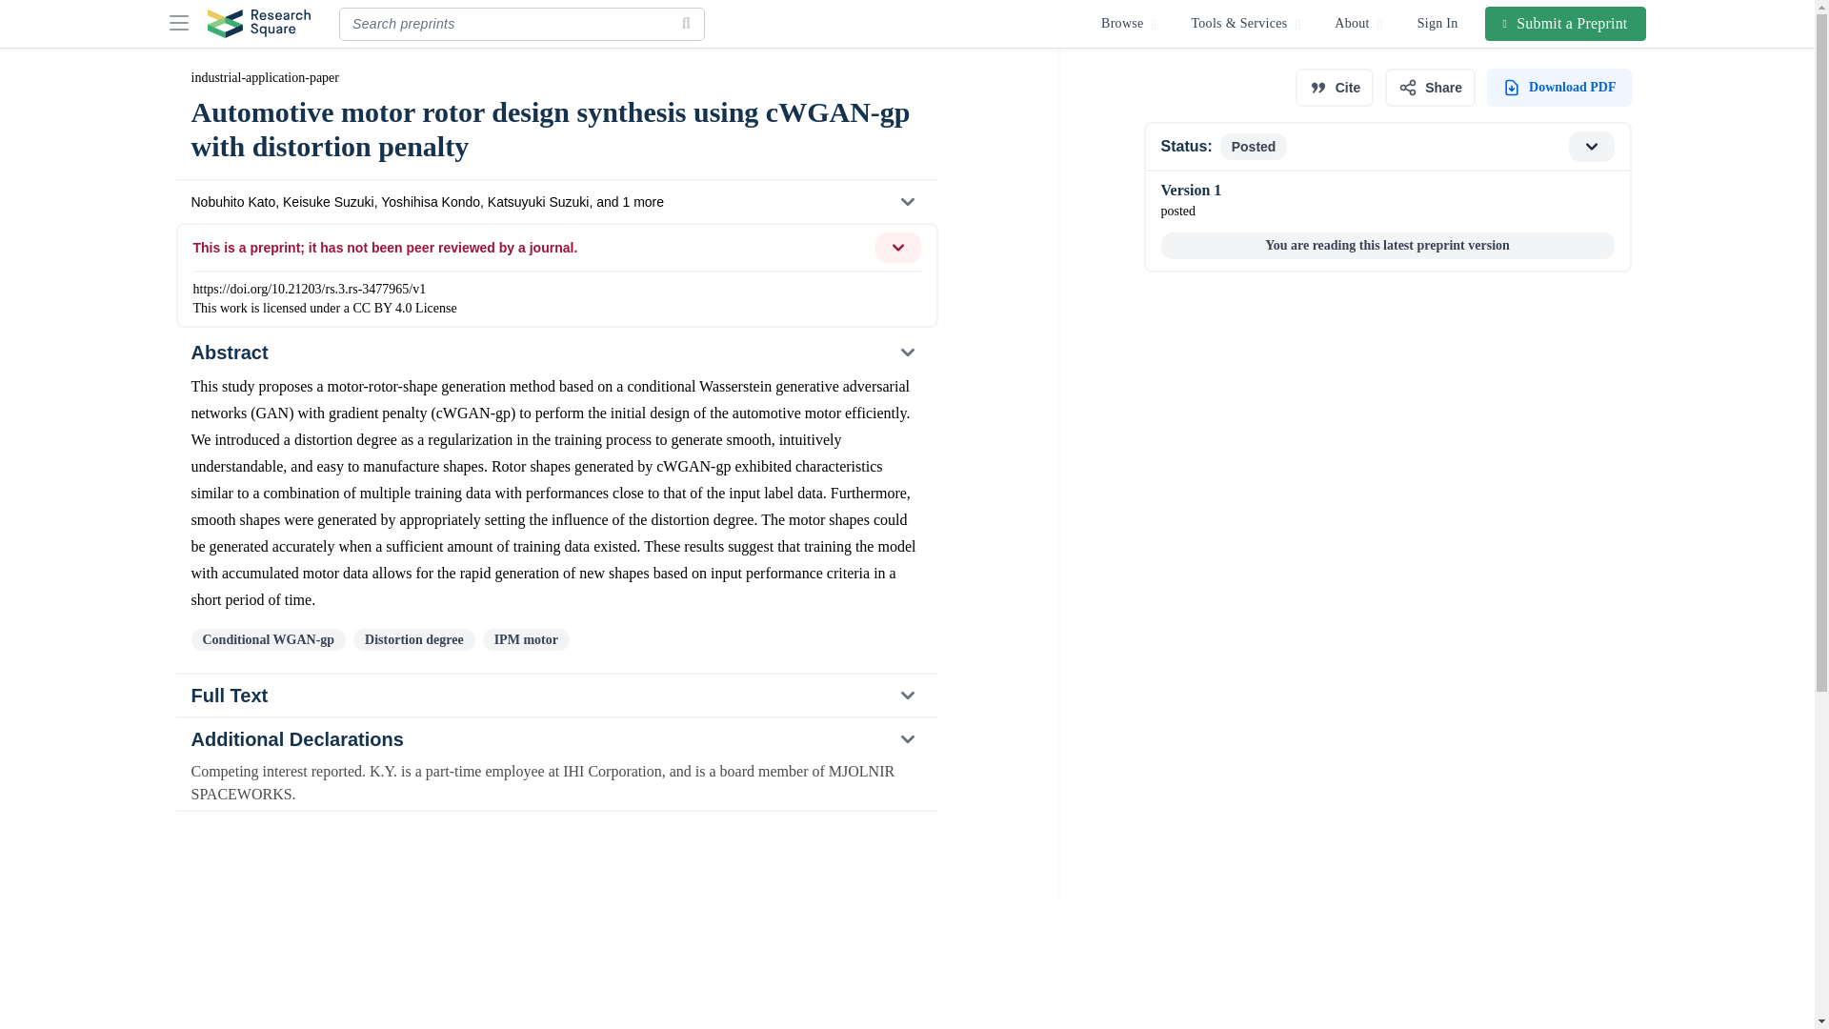 This screenshot has height=1029, width=1829. What do you see at coordinates (1334, 88) in the screenshot?
I see `Cite` at bounding box center [1334, 88].